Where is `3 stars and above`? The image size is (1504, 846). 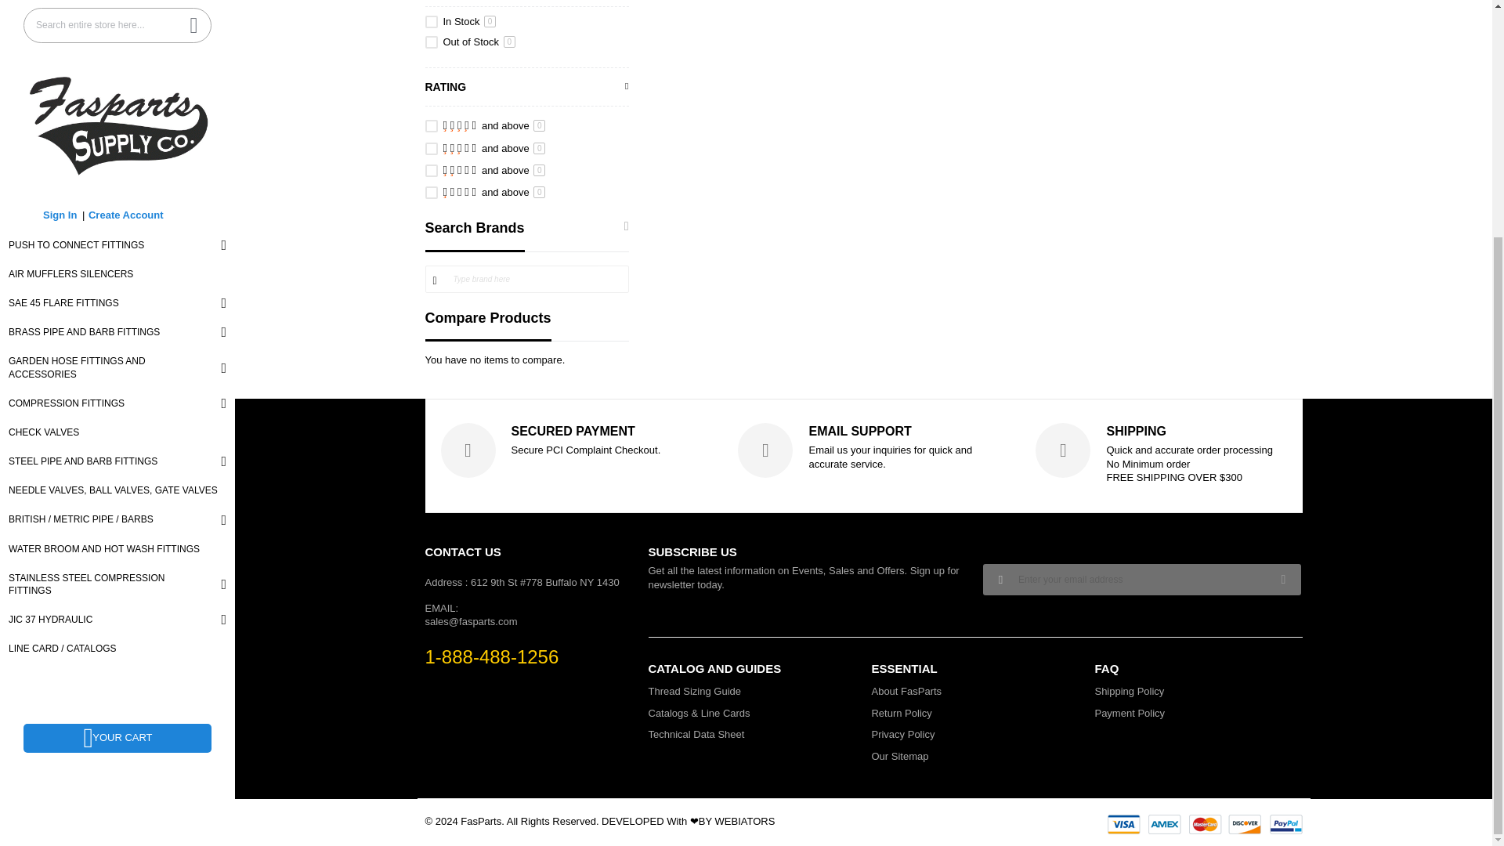
3 stars and above is located at coordinates (494, 148).